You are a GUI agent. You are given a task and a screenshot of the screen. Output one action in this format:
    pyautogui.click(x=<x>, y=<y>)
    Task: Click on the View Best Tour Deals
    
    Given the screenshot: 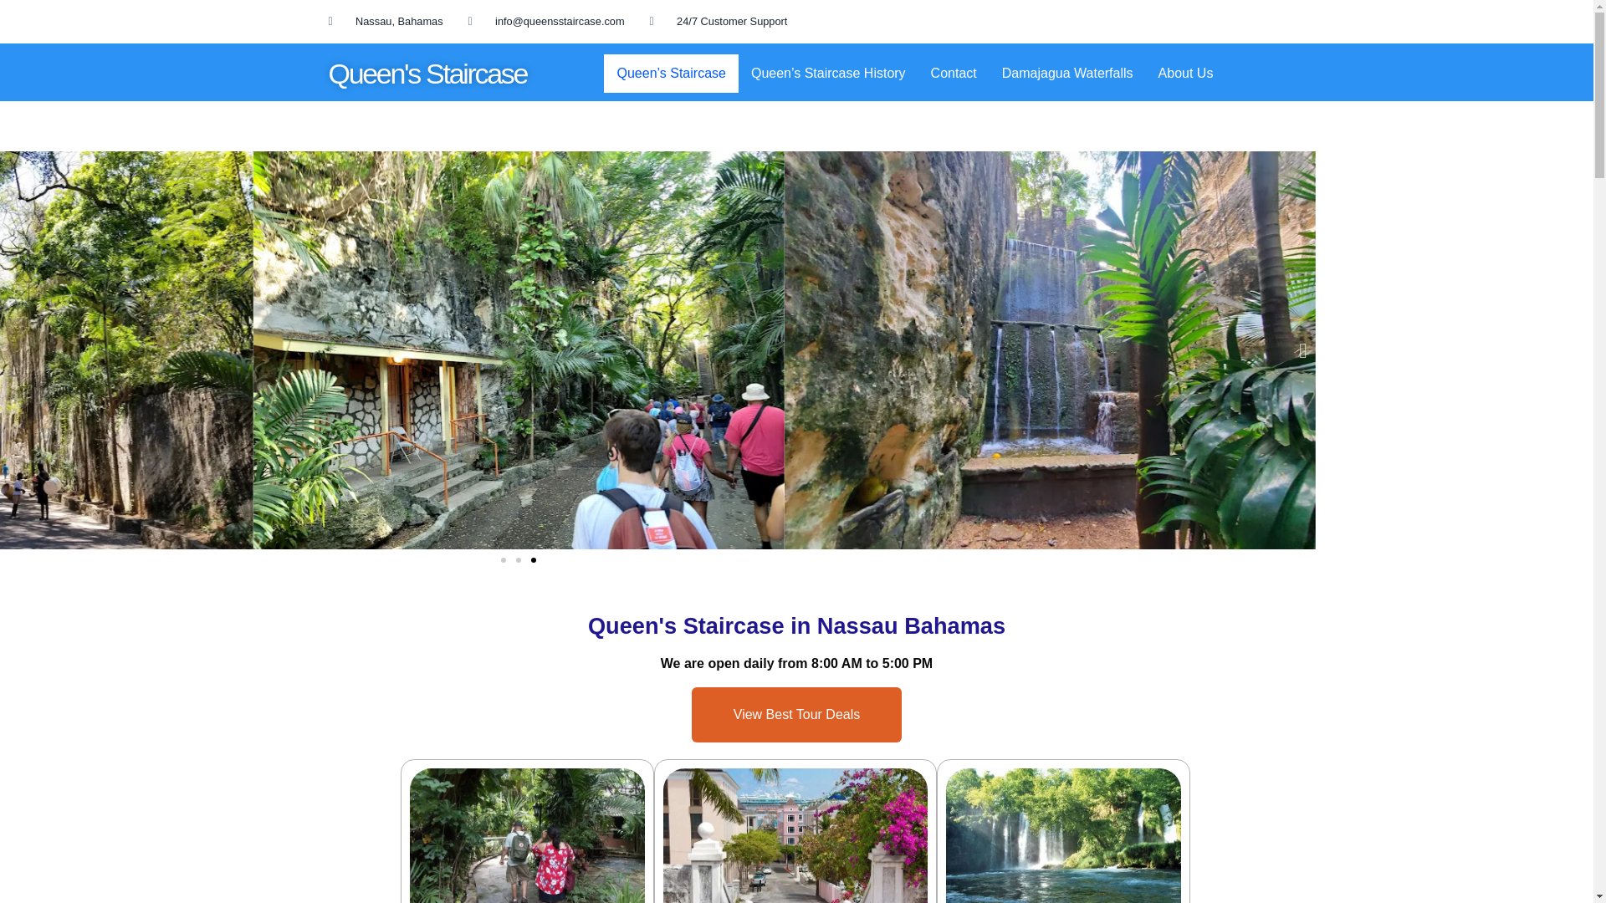 What is the action you would take?
    pyautogui.click(x=796, y=714)
    